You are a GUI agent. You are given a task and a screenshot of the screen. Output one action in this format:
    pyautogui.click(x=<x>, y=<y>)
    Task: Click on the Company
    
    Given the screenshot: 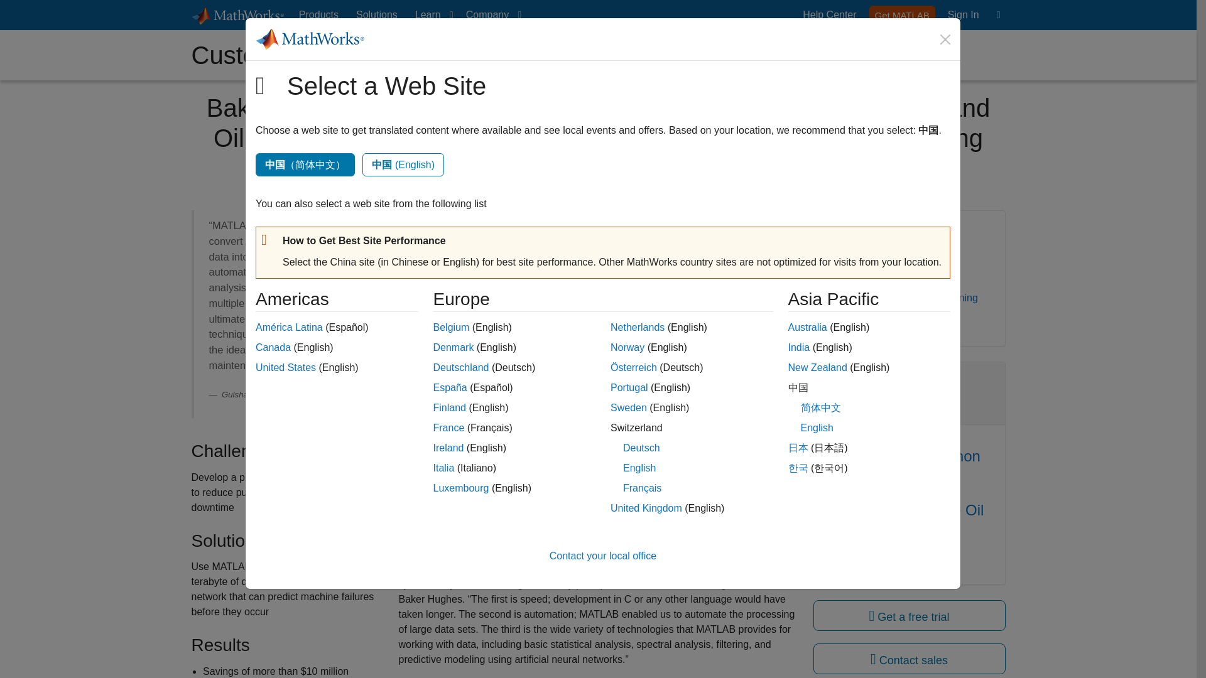 What is the action you would take?
    pyautogui.click(x=491, y=15)
    